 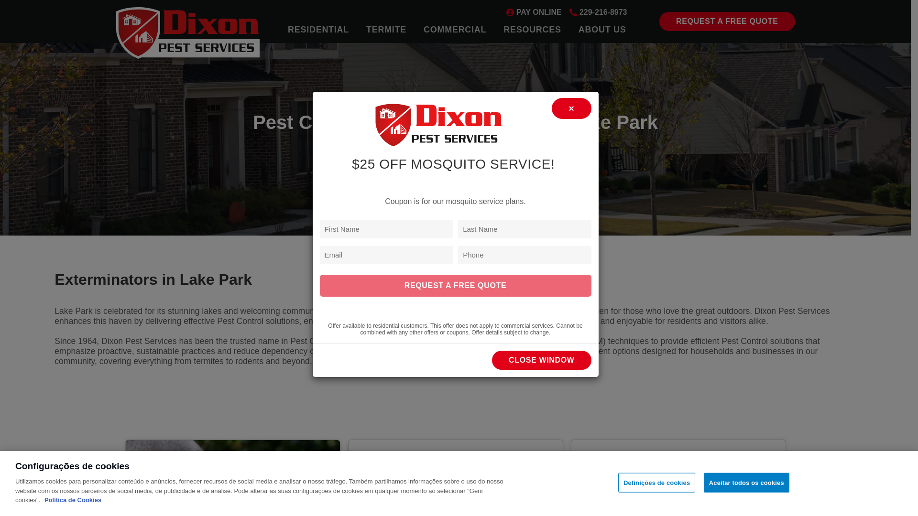 What do you see at coordinates (318, 31) in the screenshot?
I see `RESIDENTIAL` at bounding box center [318, 31].